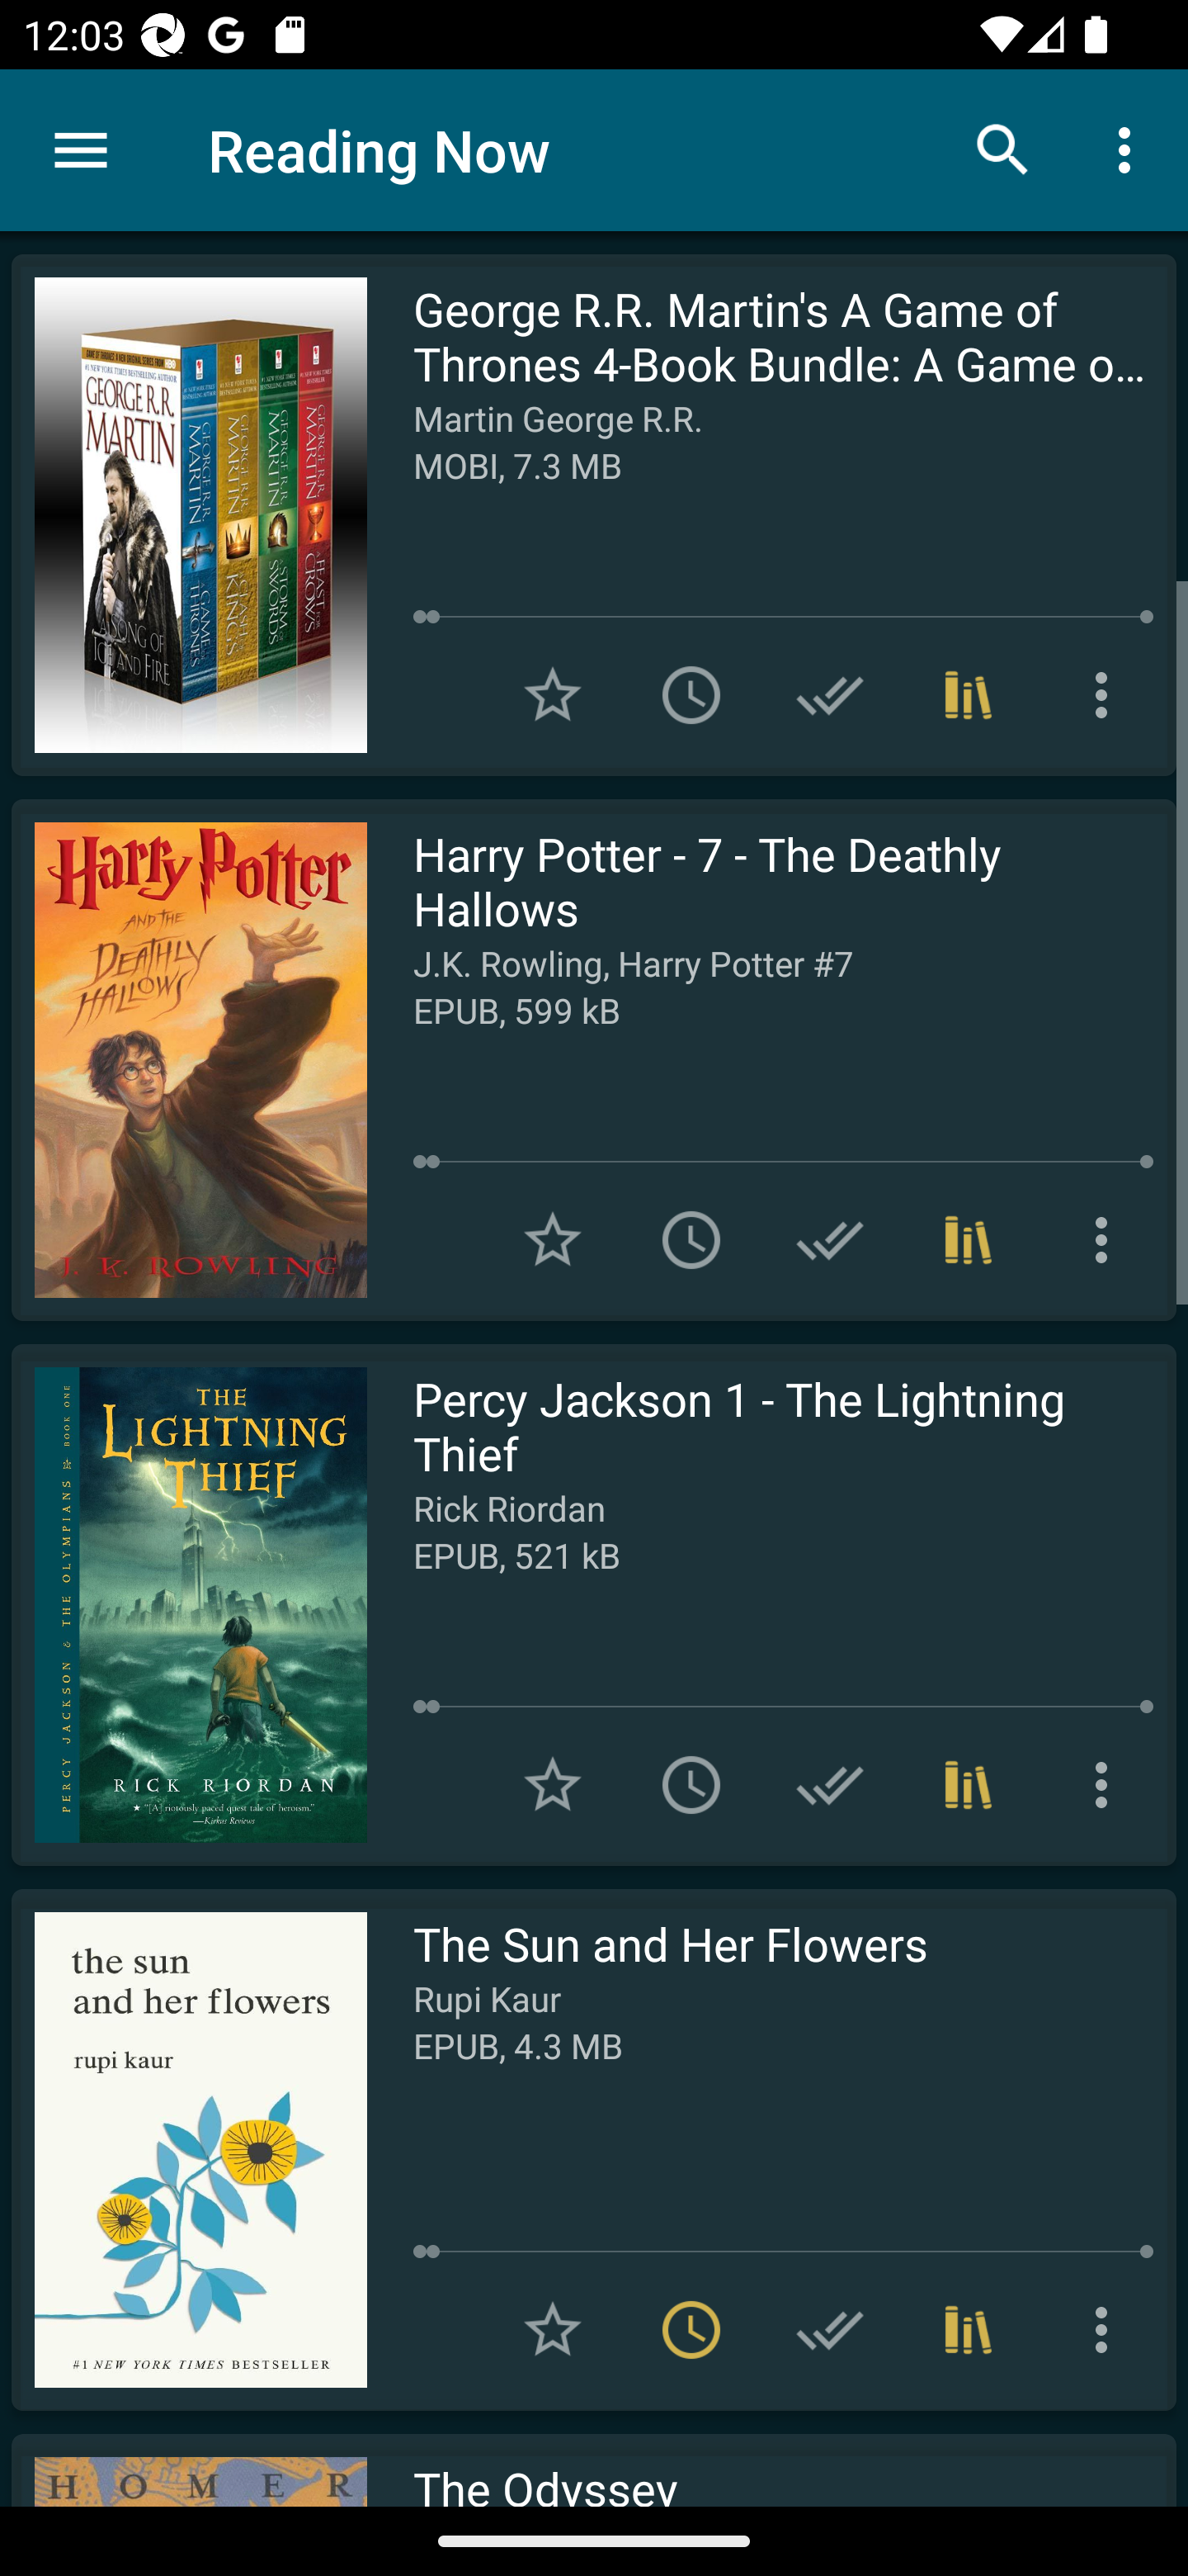  What do you see at coordinates (189, 1060) in the screenshot?
I see `Read Harry Potter - 7 - The Deathly Hallows` at bounding box center [189, 1060].